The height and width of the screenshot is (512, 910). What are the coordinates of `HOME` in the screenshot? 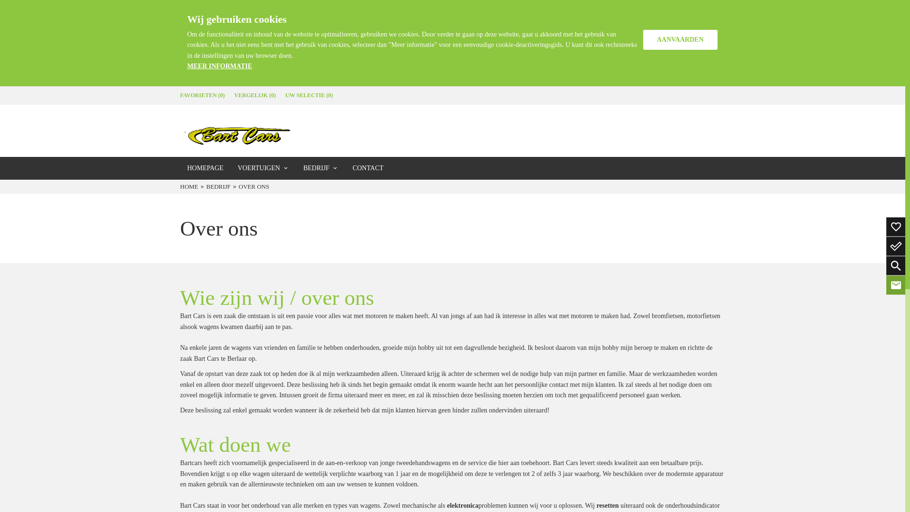 It's located at (191, 187).